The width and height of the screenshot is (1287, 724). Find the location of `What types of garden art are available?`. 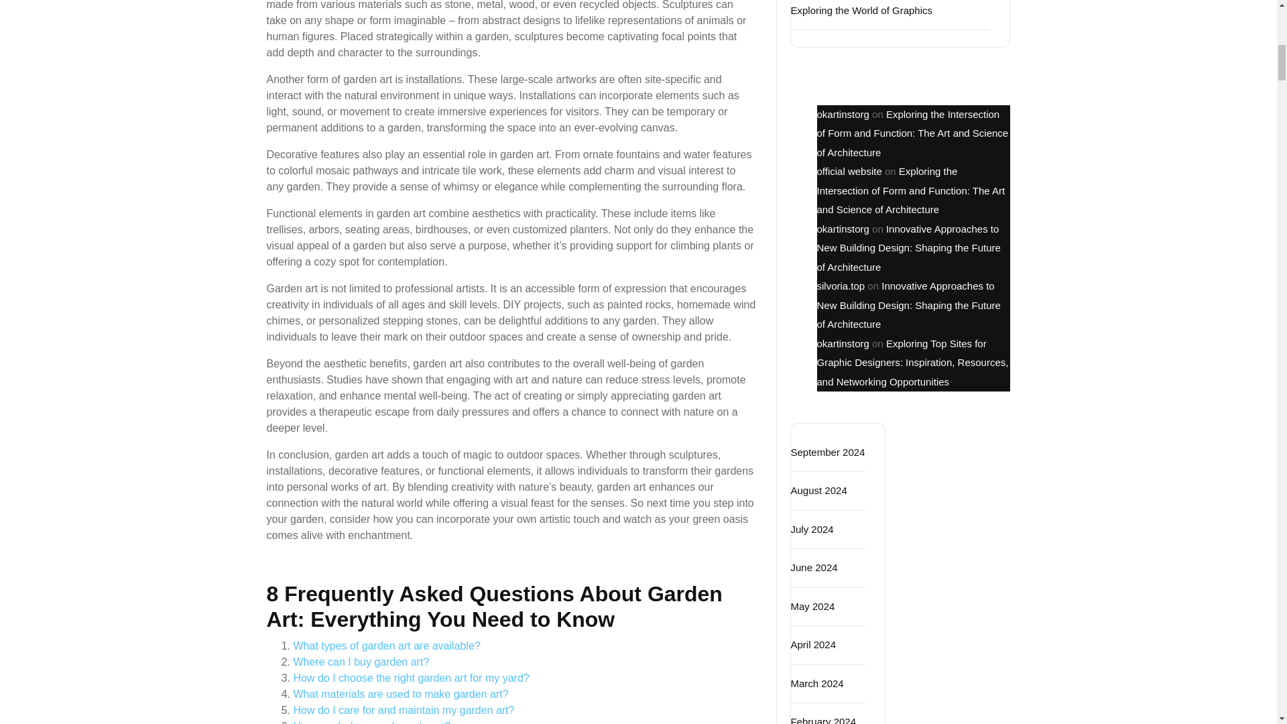

What types of garden art are available? is located at coordinates (386, 646).